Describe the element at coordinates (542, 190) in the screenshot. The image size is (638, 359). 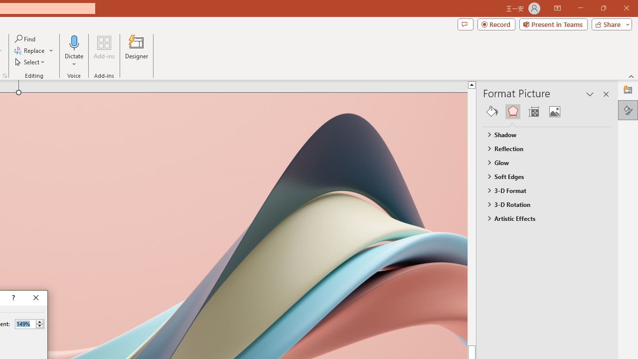
I see `3-D Format` at that location.